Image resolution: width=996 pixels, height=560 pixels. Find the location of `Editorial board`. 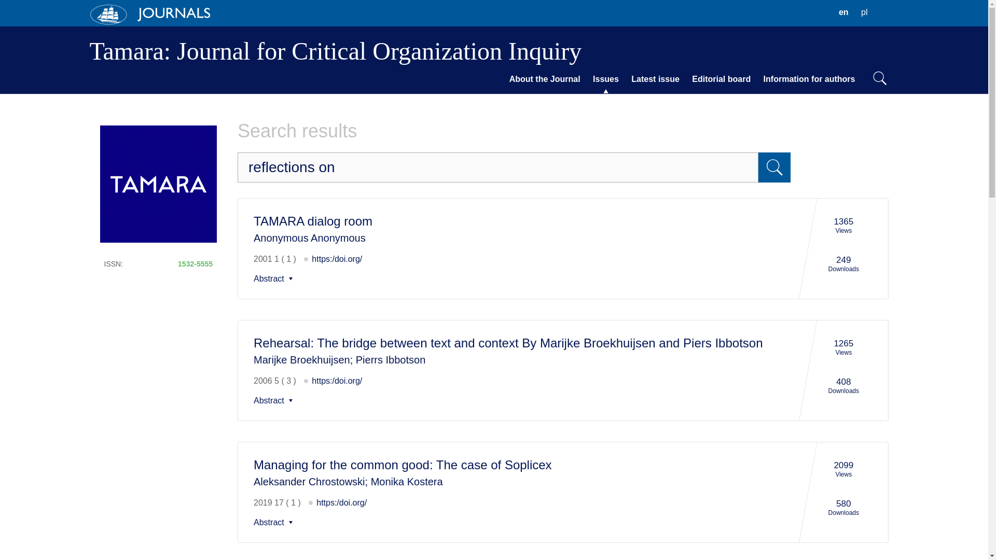

Editorial board is located at coordinates (721, 79).